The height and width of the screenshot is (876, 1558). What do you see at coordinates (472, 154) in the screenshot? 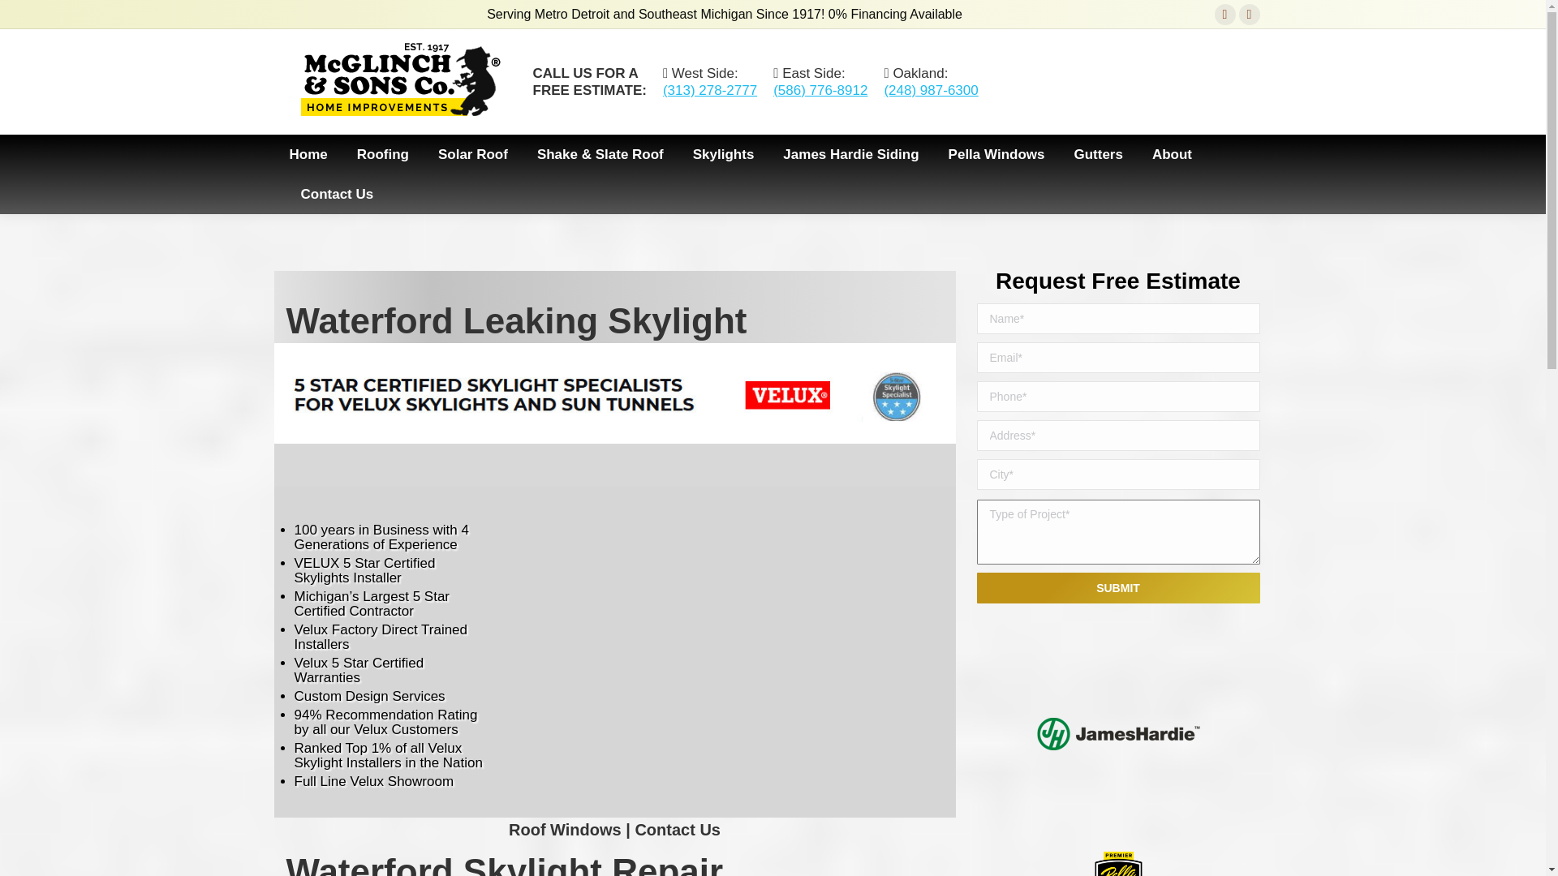
I see `Solar Roof` at bounding box center [472, 154].